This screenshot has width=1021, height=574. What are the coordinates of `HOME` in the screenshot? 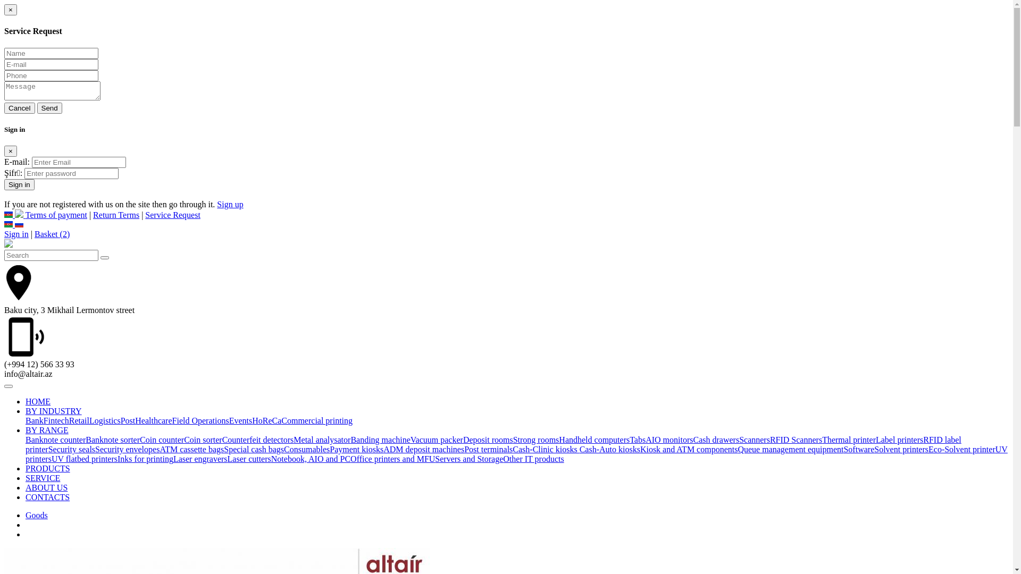 It's located at (38, 402).